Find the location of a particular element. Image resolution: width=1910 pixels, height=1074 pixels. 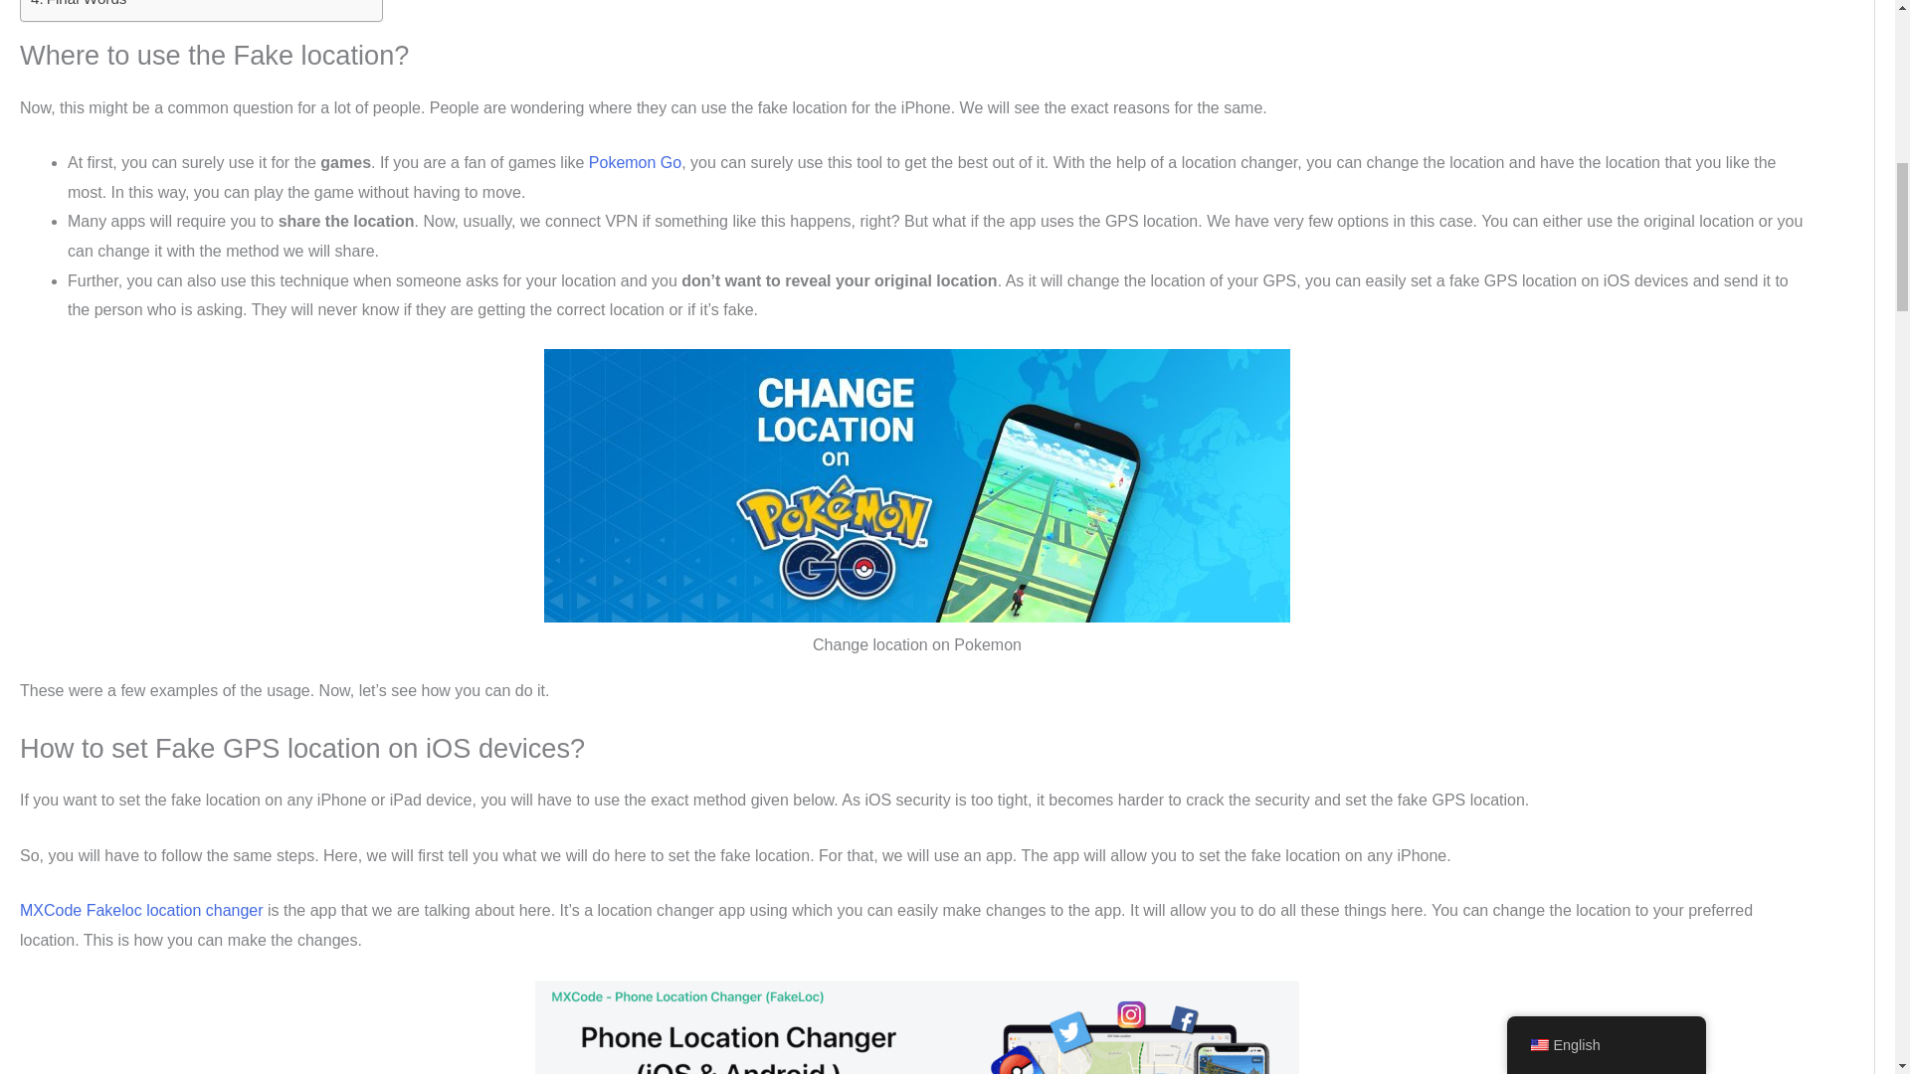

Final Words is located at coordinates (78, 5).